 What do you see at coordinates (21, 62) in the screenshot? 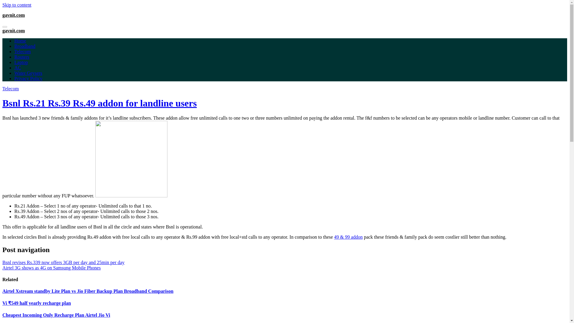
I see `Laptop` at bounding box center [21, 62].